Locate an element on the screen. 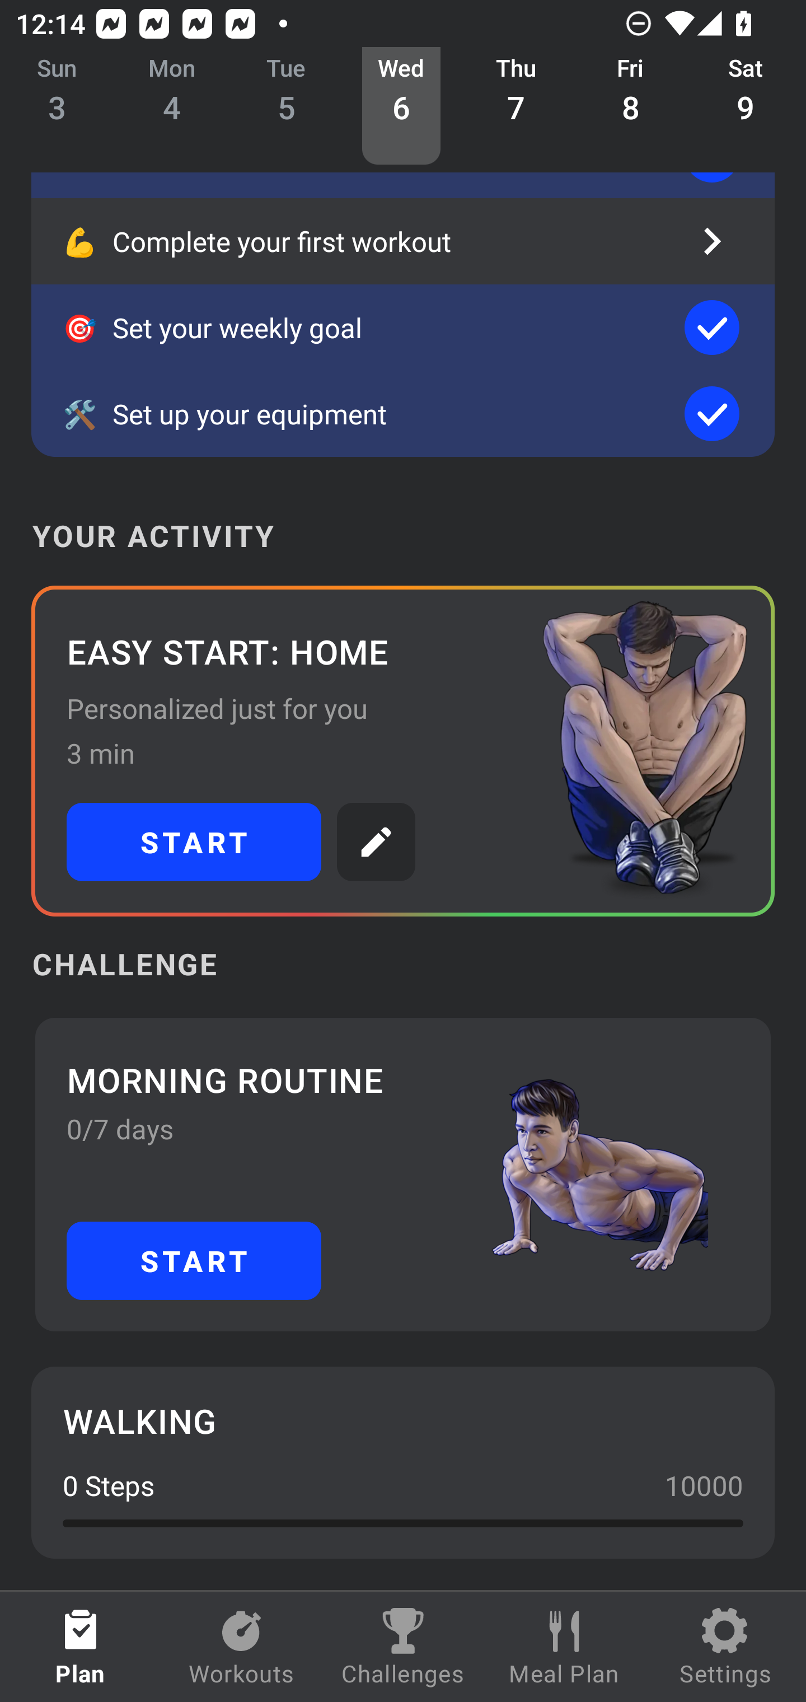  Tue 5 is located at coordinates (287, 106).